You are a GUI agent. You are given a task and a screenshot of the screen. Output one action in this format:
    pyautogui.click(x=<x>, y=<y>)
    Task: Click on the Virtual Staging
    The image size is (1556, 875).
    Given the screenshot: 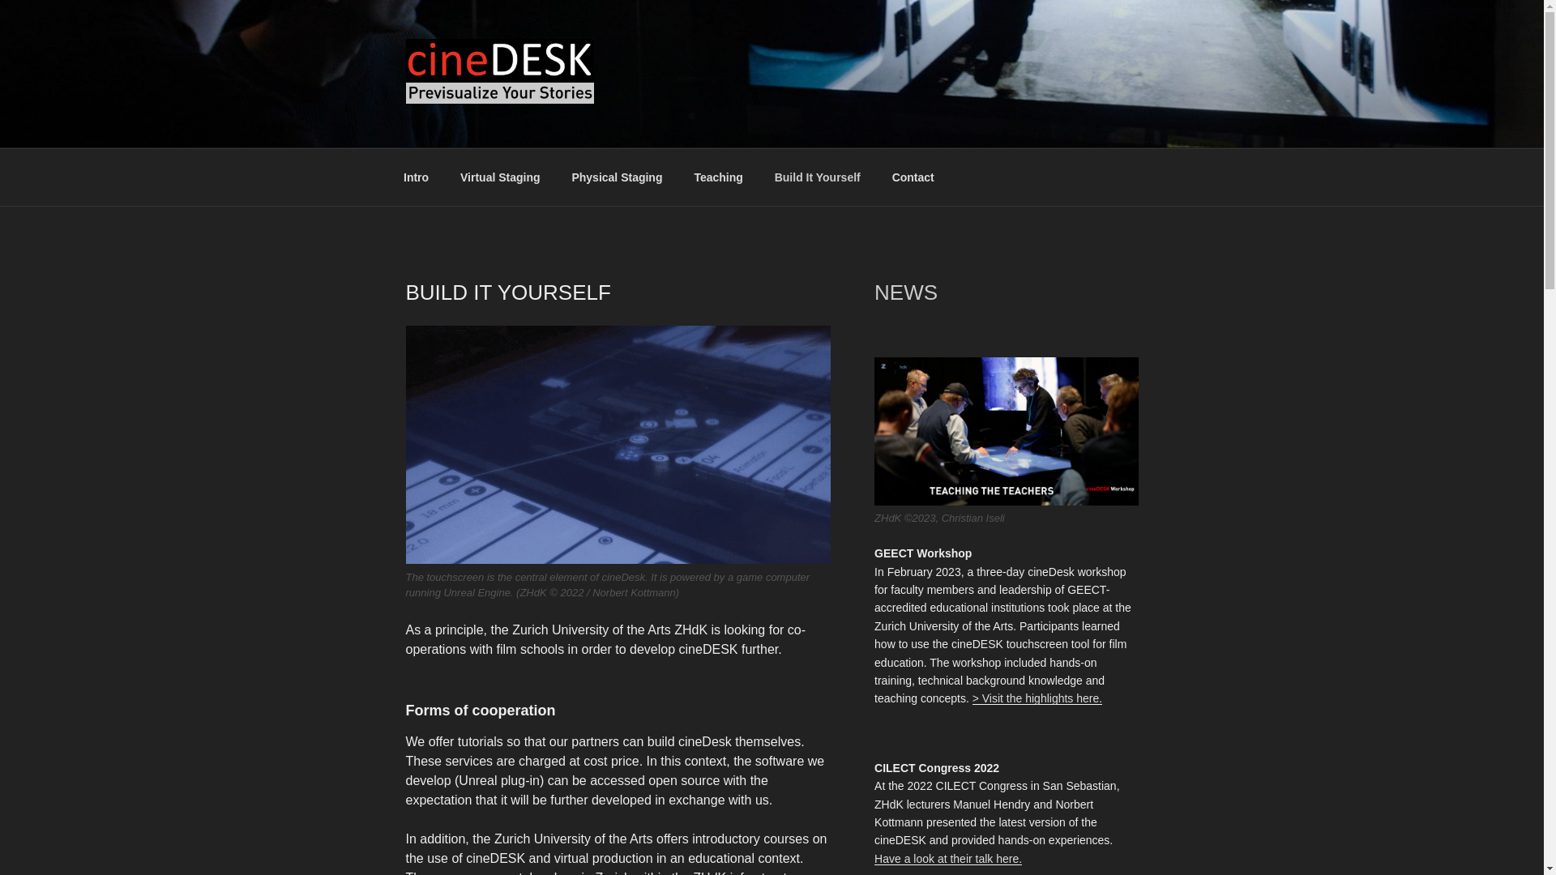 What is the action you would take?
    pyautogui.click(x=499, y=177)
    